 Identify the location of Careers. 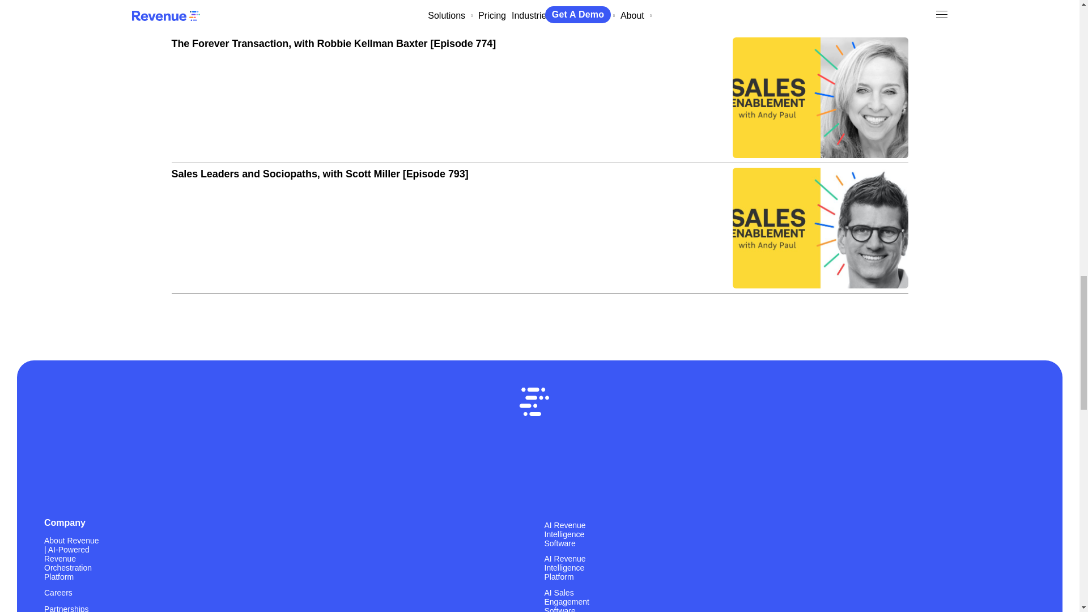
(58, 592).